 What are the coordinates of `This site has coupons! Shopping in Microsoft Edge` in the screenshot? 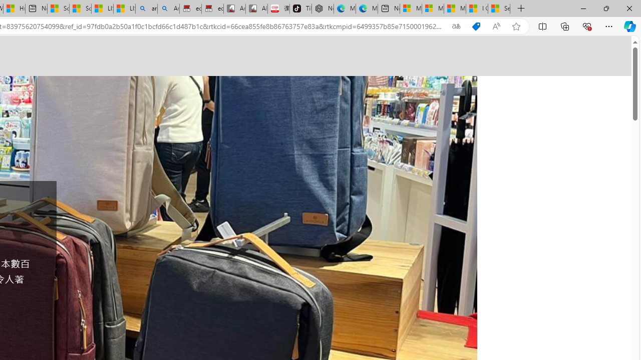 It's located at (476, 26).